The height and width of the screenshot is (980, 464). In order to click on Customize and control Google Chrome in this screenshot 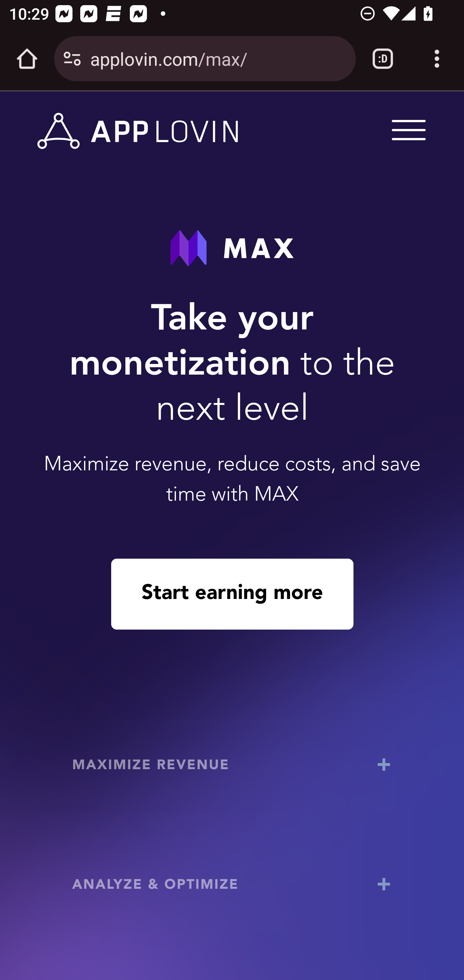, I will do `click(437, 59)`.